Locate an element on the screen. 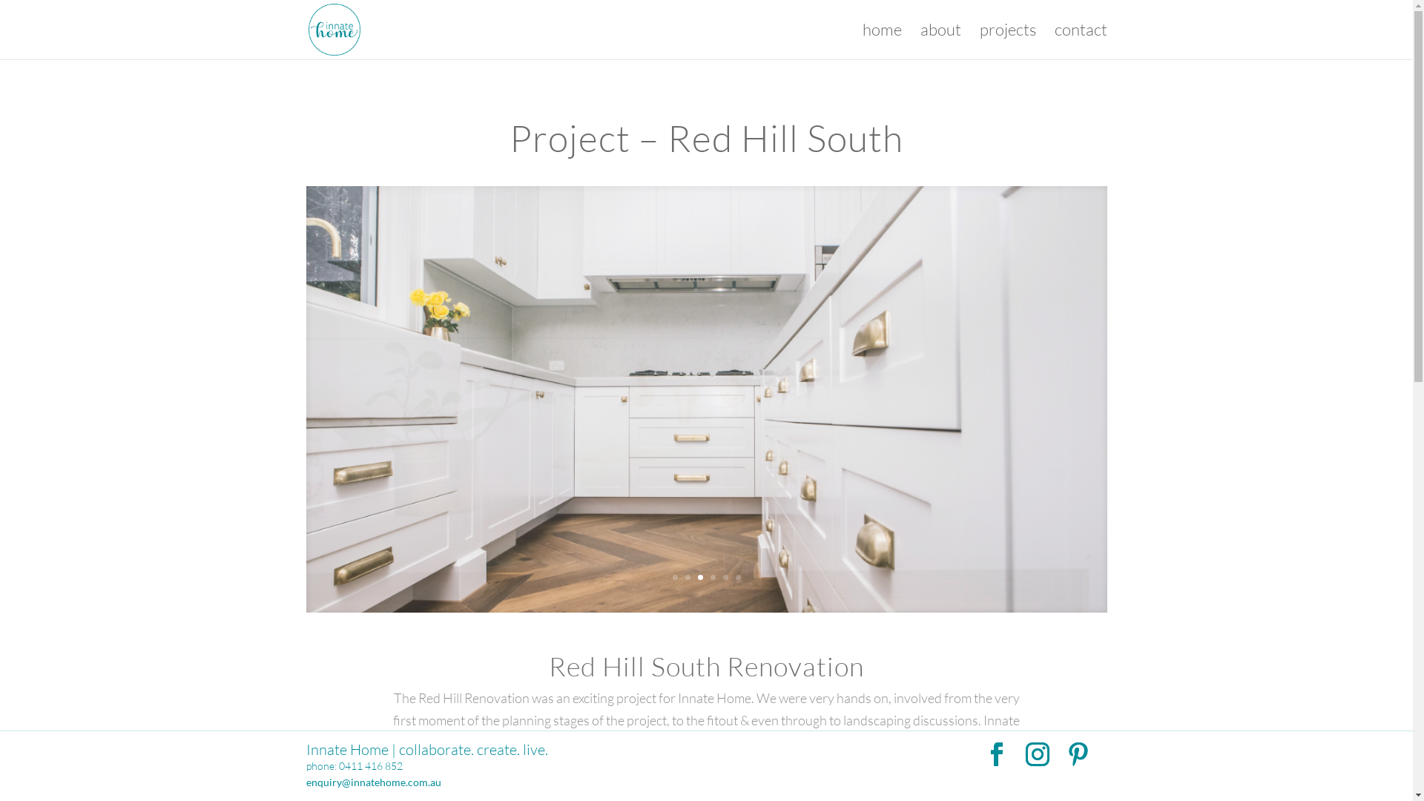 The width and height of the screenshot is (1424, 801). projects is located at coordinates (1007, 42).